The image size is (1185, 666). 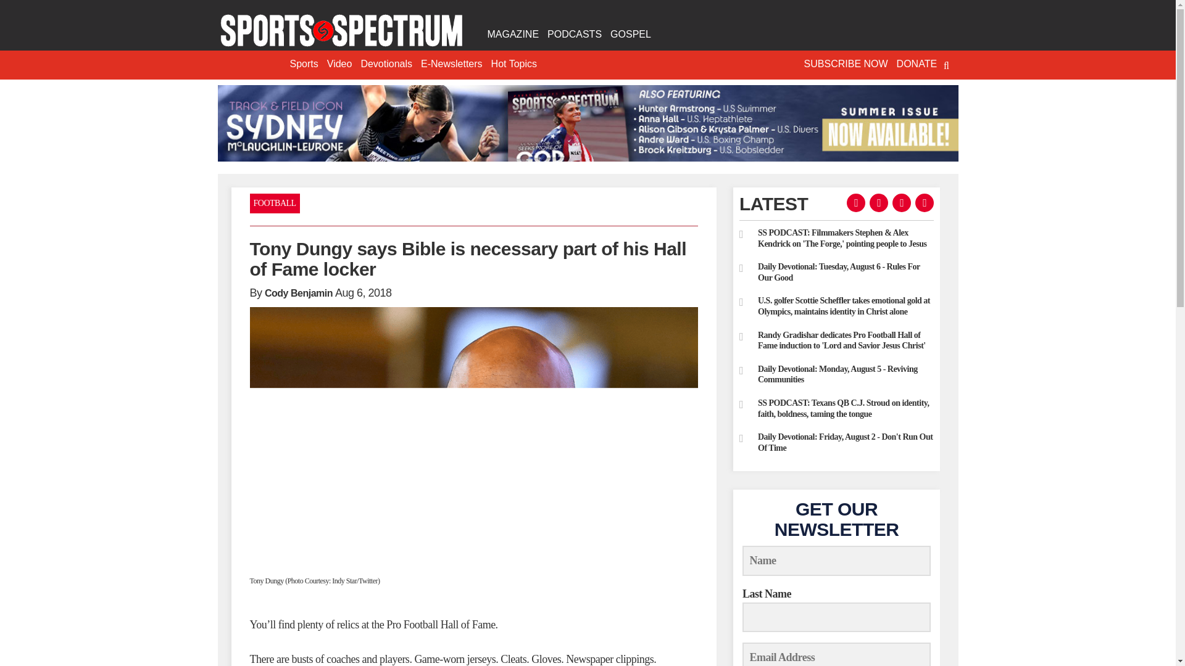 What do you see at coordinates (630, 35) in the screenshot?
I see `GOSPEL` at bounding box center [630, 35].